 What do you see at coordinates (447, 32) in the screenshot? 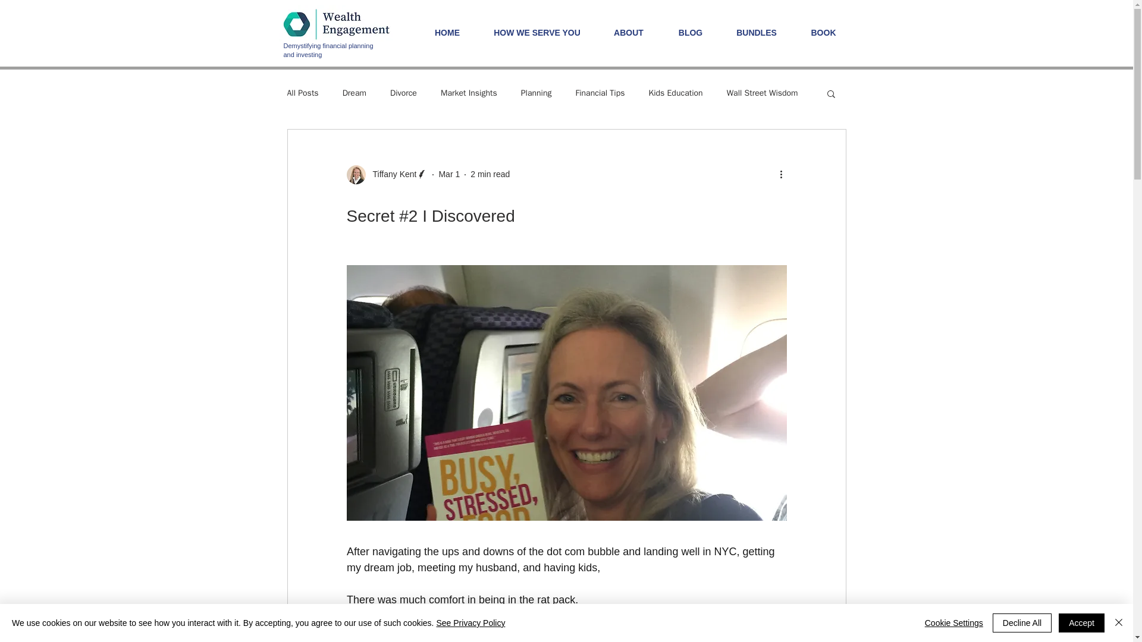
I see `HOME` at bounding box center [447, 32].